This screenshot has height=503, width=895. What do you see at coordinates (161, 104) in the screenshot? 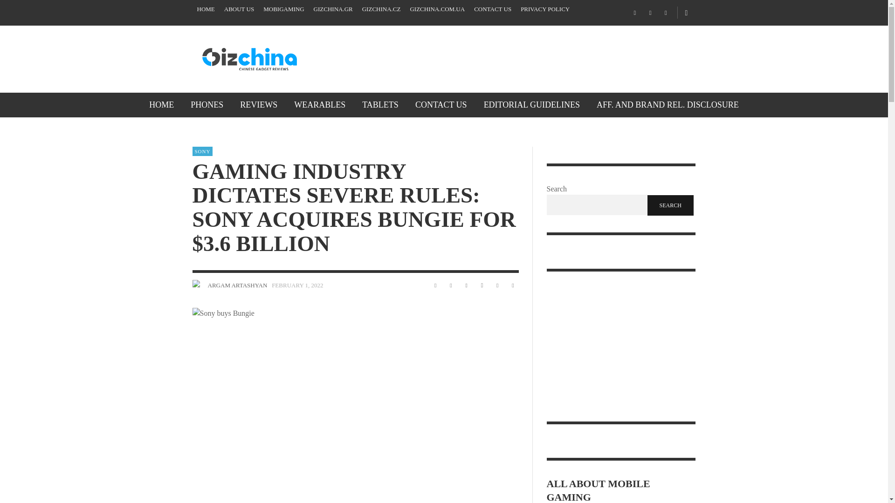
I see `HOME` at bounding box center [161, 104].